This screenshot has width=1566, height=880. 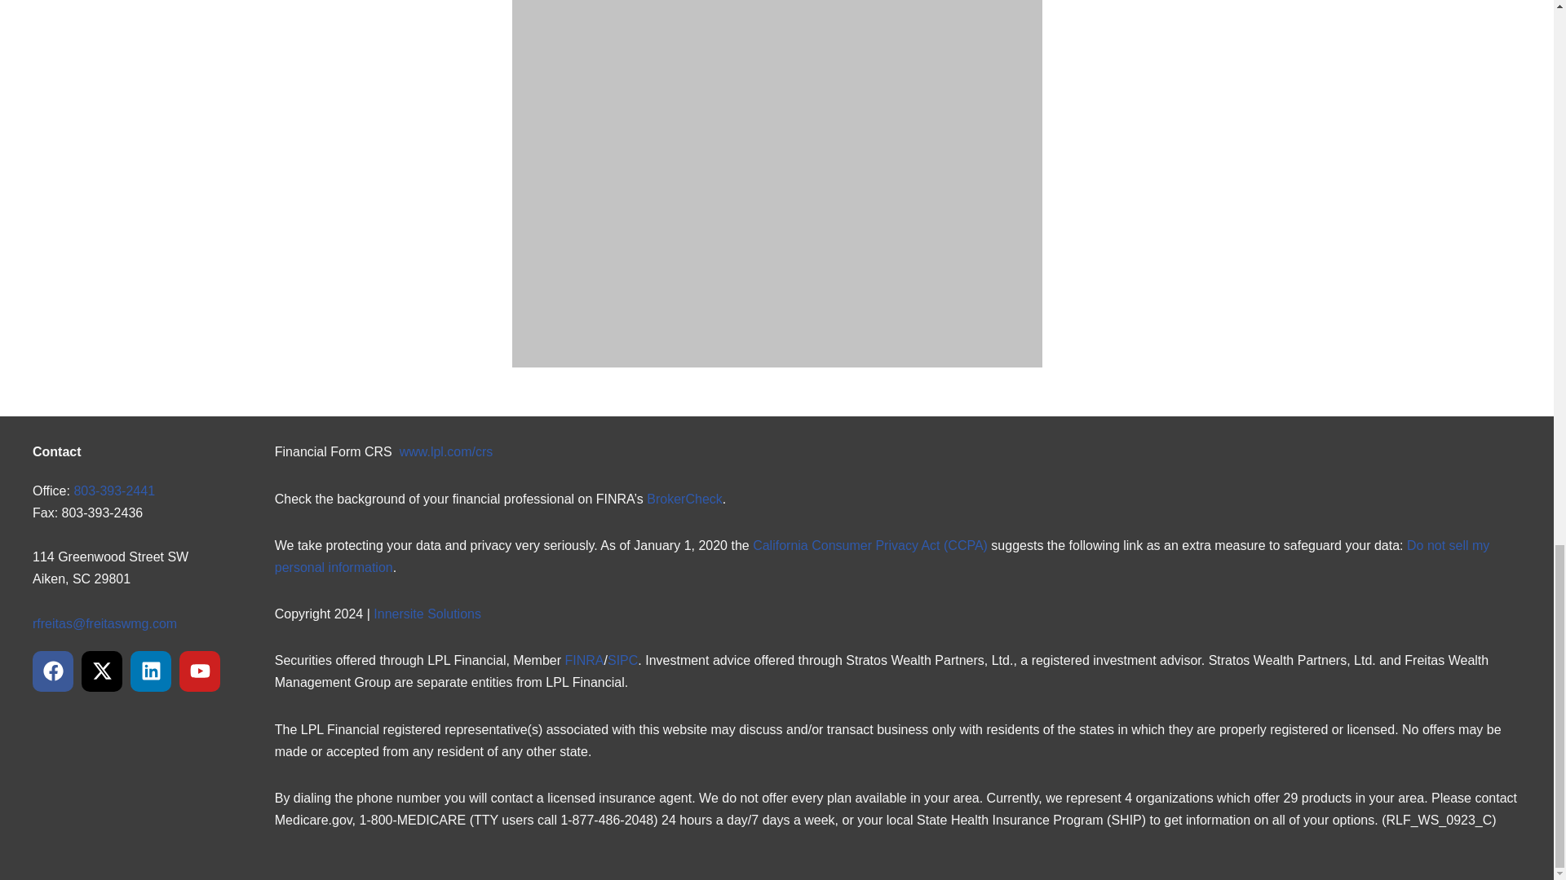 I want to click on SIPC, so click(x=622, y=660).